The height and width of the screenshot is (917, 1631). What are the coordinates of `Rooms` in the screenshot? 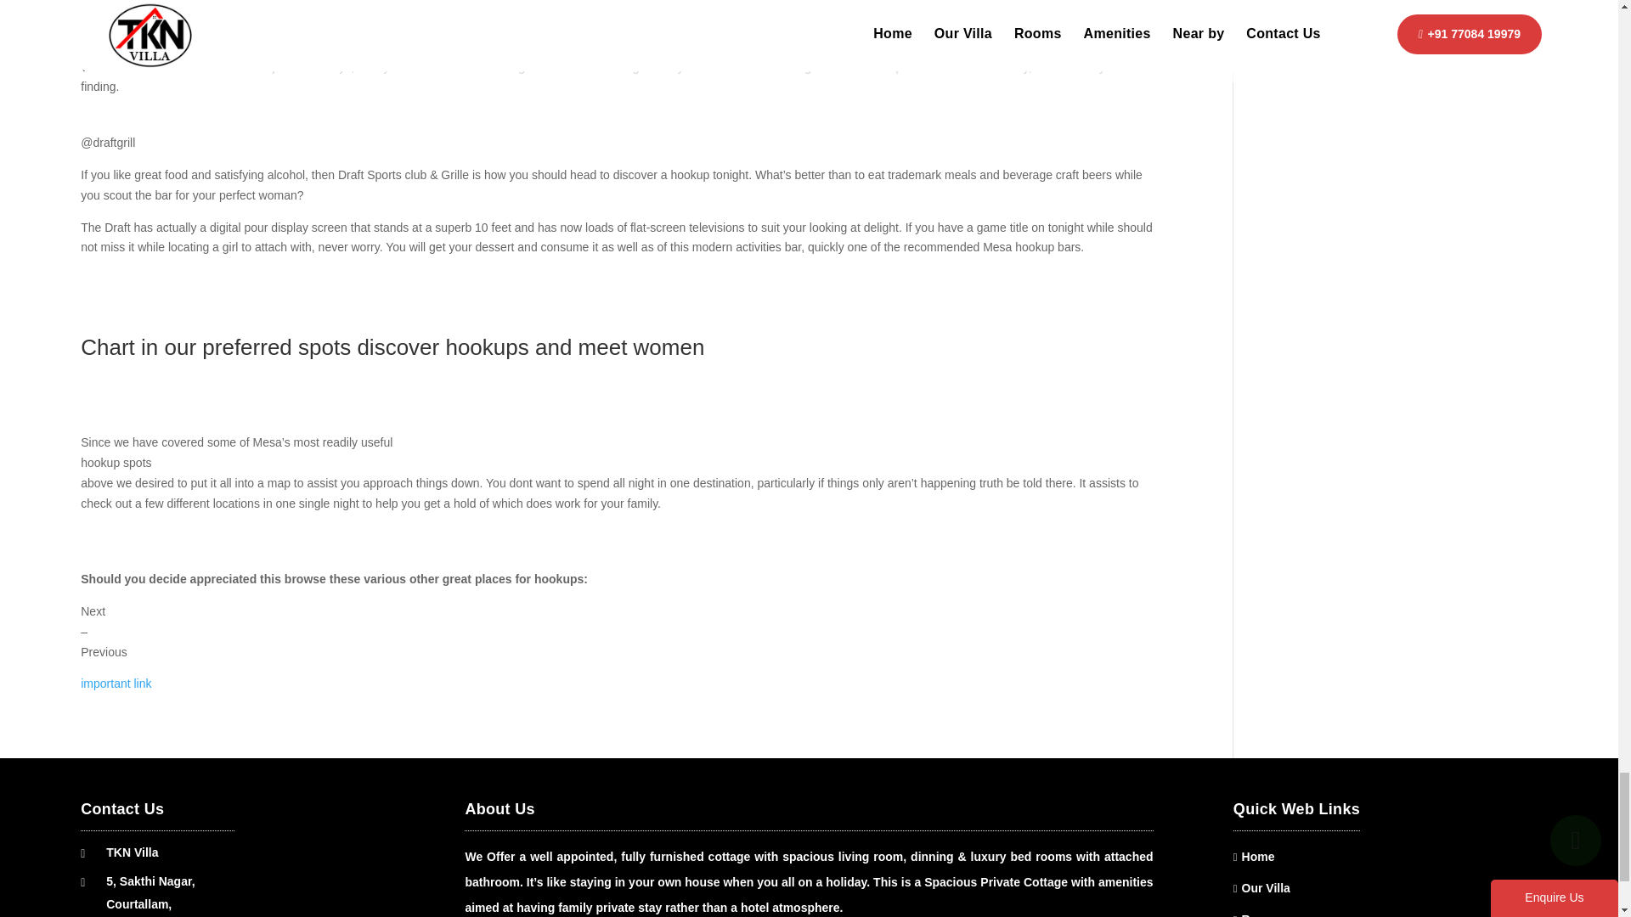 It's located at (1261, 914).